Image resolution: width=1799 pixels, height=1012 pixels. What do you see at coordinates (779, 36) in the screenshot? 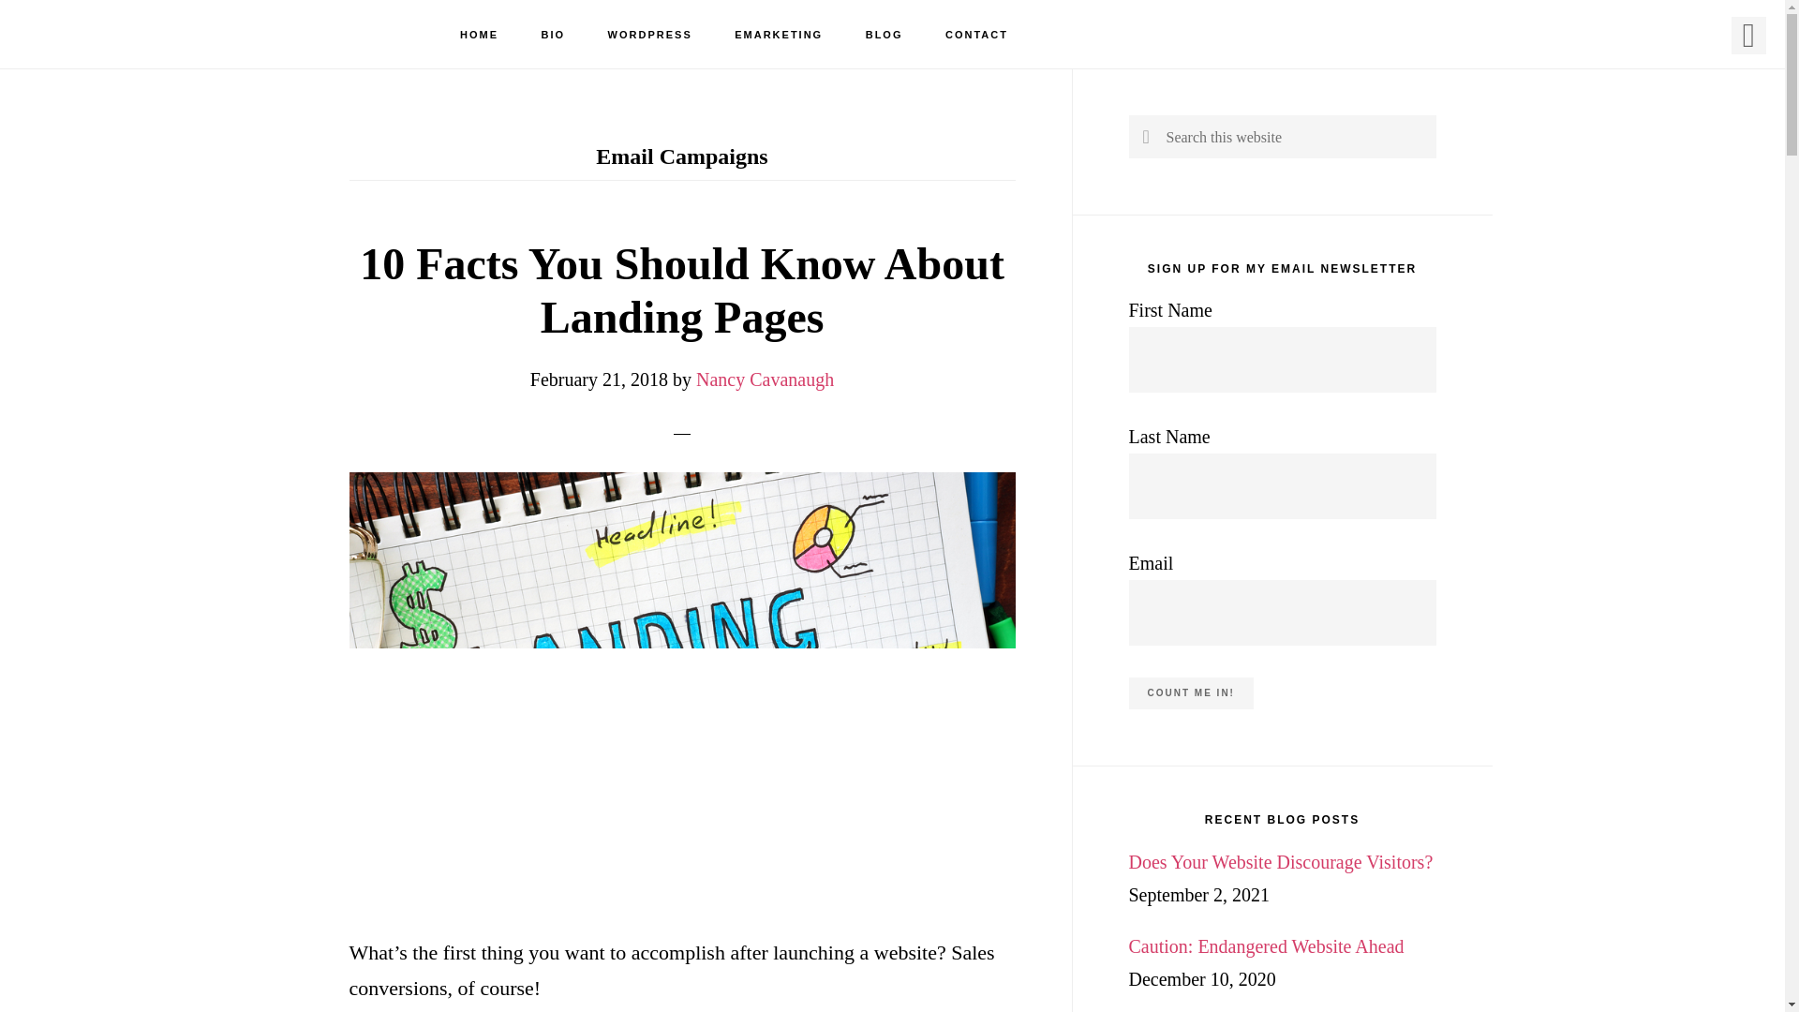
I see `EMARKETING` at bounding box center [779, 36].